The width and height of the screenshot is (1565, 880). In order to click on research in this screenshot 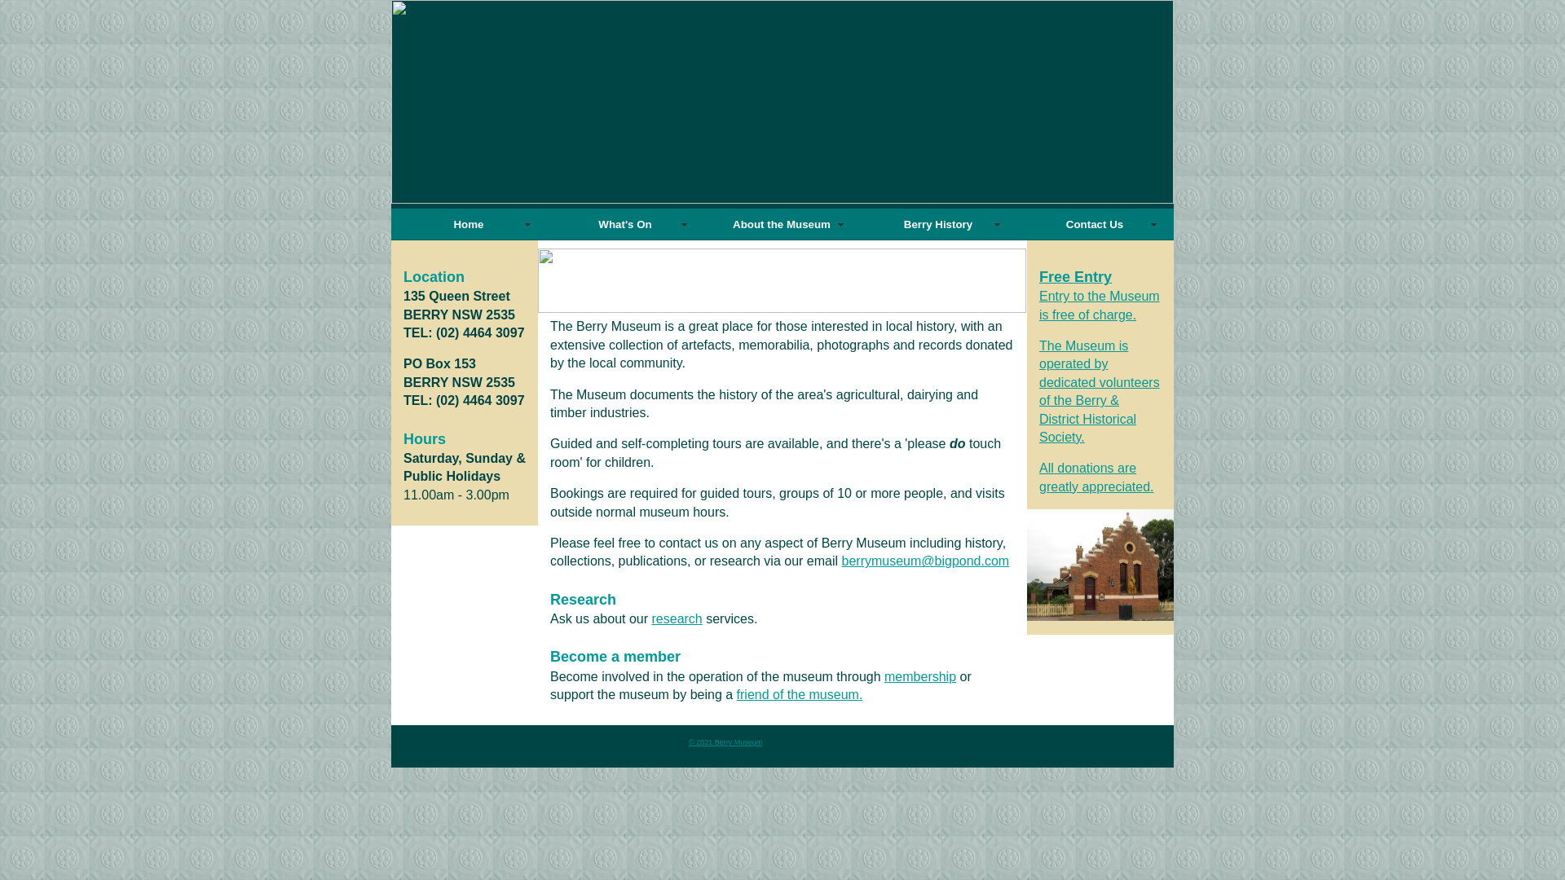, I will do `click(677, 619)`.